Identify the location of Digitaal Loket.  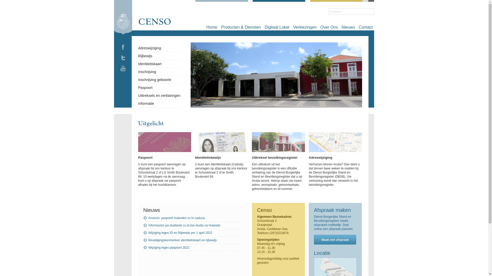
(277, 27).